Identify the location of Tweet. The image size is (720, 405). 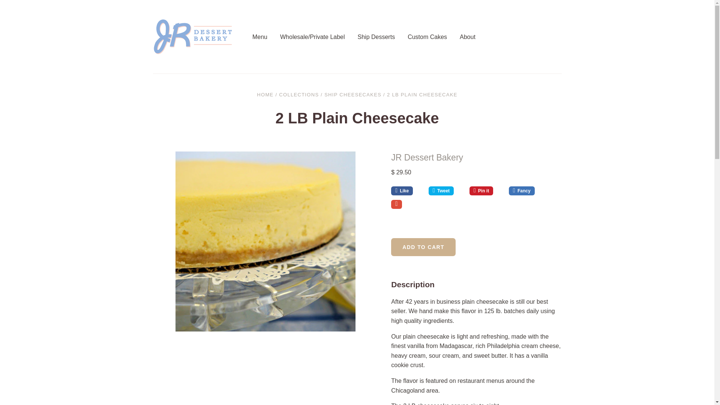
(446, 190).